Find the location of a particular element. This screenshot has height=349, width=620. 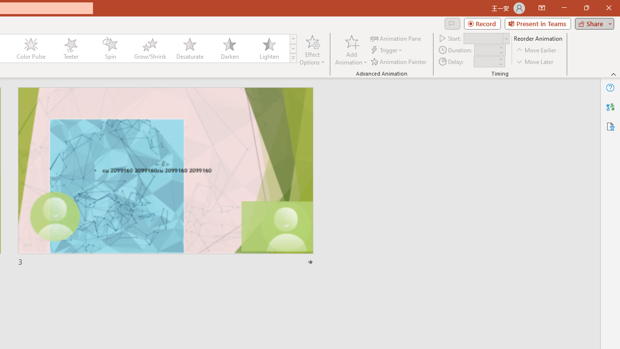

Trigger is located at coordinates (387, 50).